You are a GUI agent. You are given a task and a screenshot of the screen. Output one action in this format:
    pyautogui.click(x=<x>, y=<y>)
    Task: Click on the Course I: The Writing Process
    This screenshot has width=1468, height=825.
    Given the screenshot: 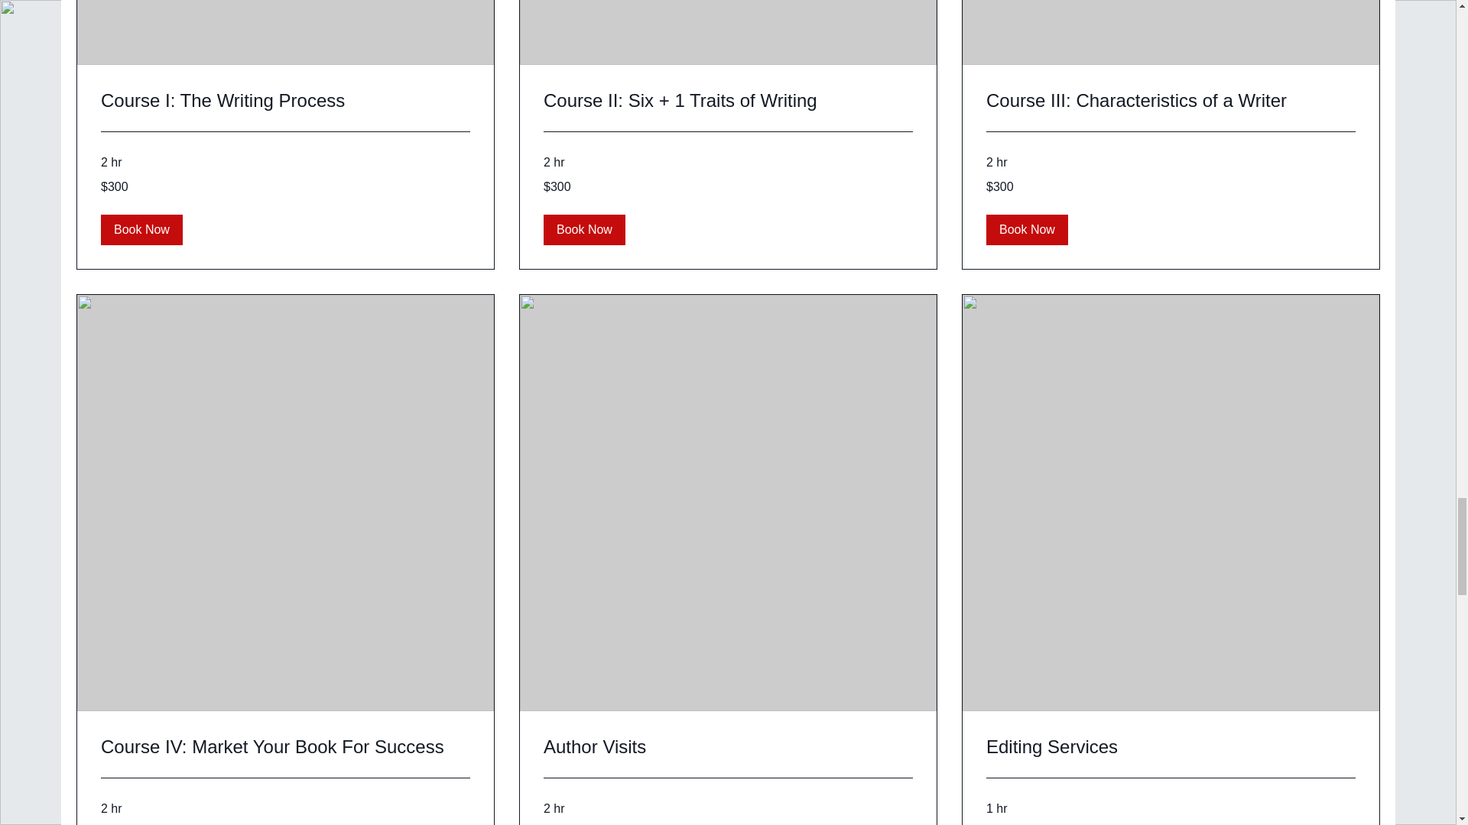 What is the action you would take?
    pyautogui.click(x=285, y=100)
    